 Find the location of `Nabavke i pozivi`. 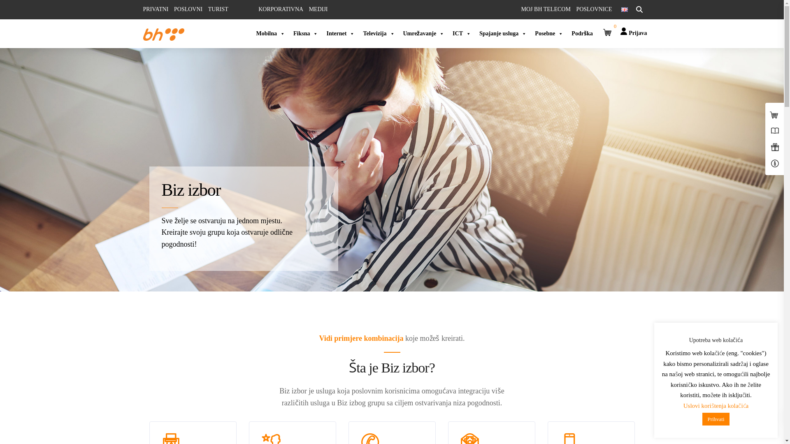

Nabavke i pozivi is located at coordinates (163, 328).